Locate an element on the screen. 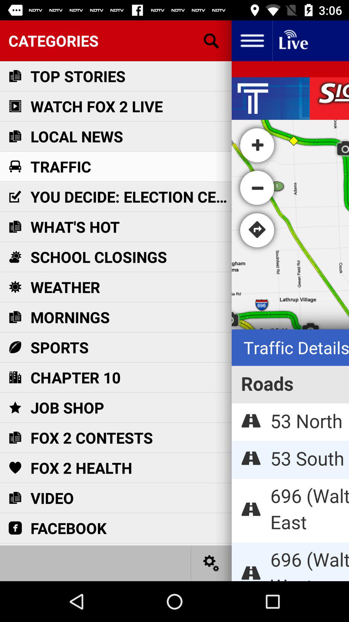 This screenshot has height=622, width=349. go to left of morning is located at coordinates (15, 317).